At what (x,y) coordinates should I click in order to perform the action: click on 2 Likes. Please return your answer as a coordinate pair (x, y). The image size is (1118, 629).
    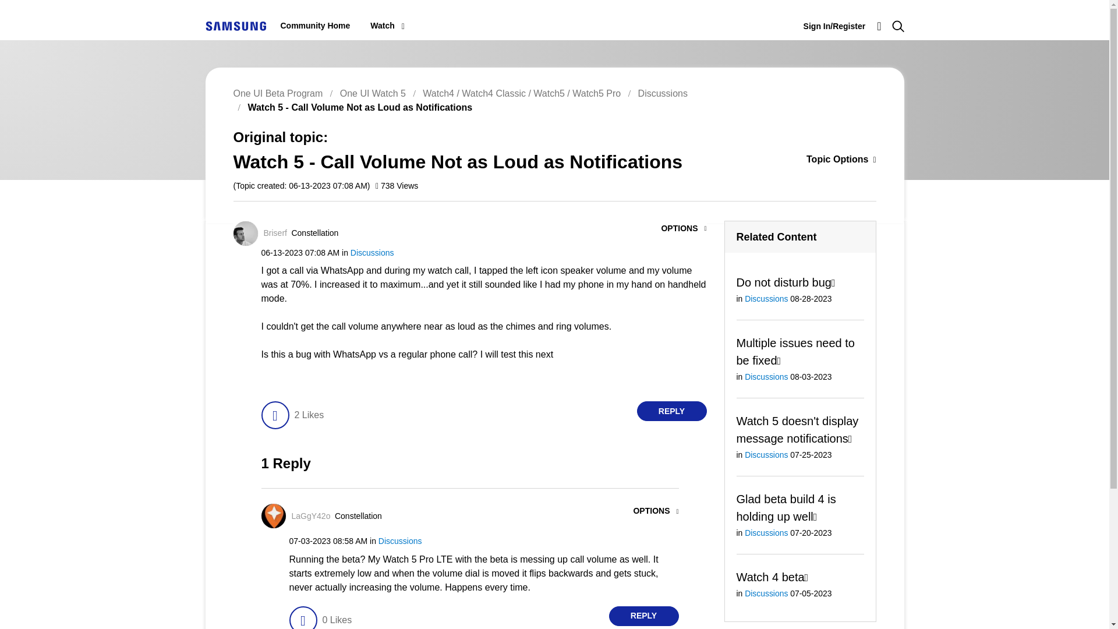
    Looking at the image, I should click on (309, 415).